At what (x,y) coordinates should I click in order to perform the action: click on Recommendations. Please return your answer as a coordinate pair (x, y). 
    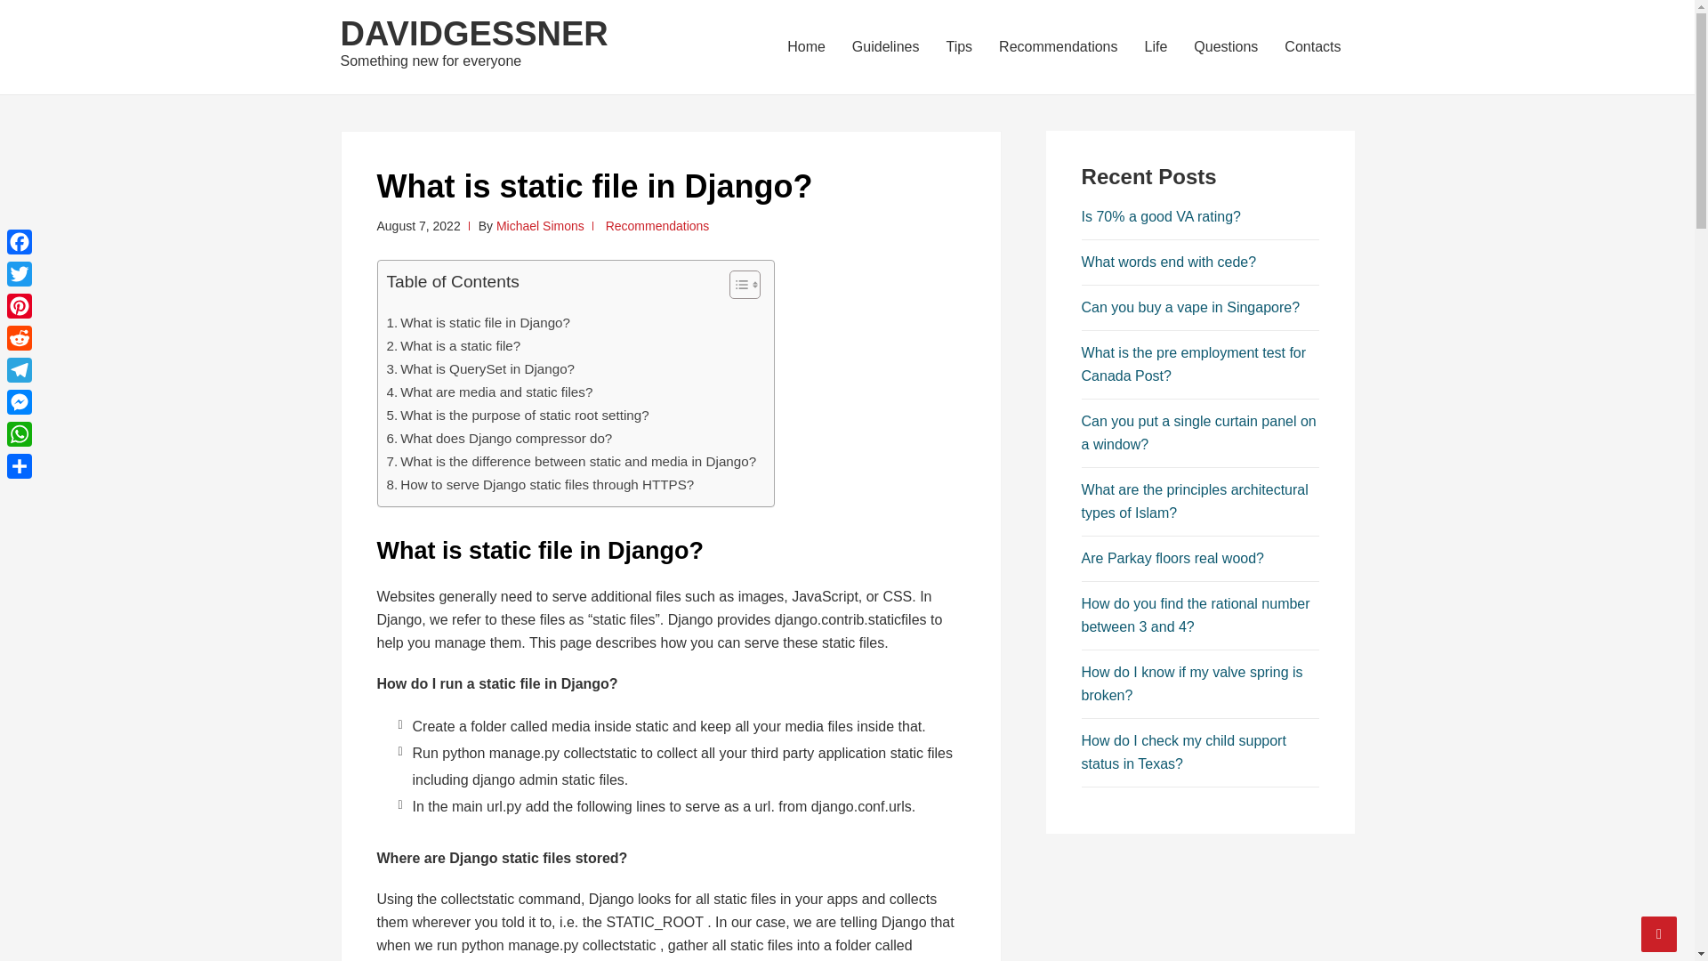
    Looking at the image, I should click on (658, 226).